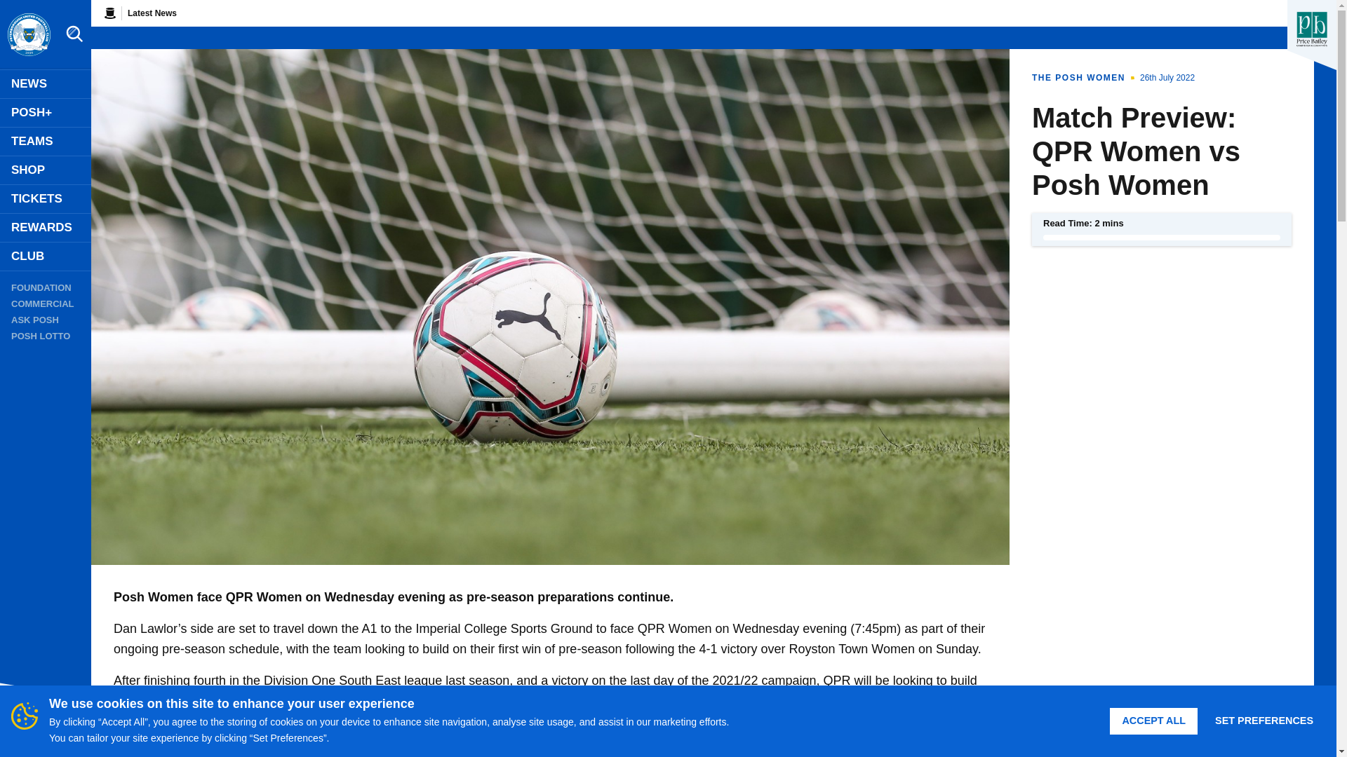  What do you see at coordinates (28, 35) in the screenshot?
I see `Link to Peterborough United homepage` at bounding box center [28, 35].